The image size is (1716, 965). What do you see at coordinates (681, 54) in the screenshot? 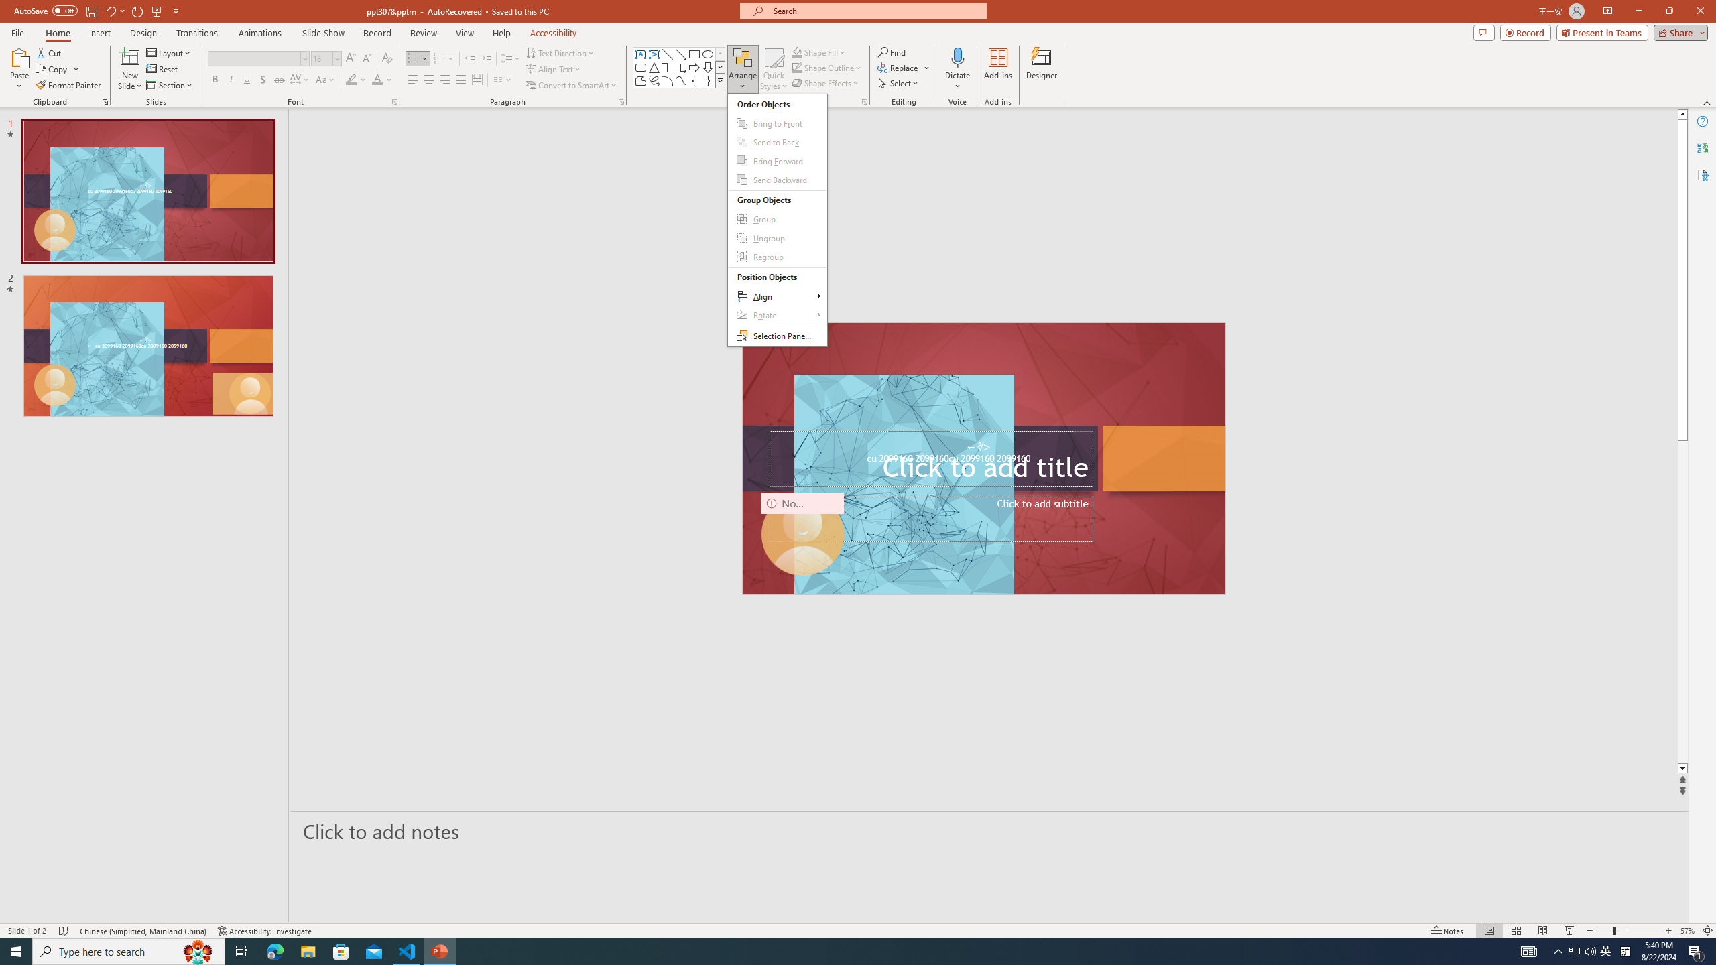
I see `Line Arrow` at bounding box center [681, 54].